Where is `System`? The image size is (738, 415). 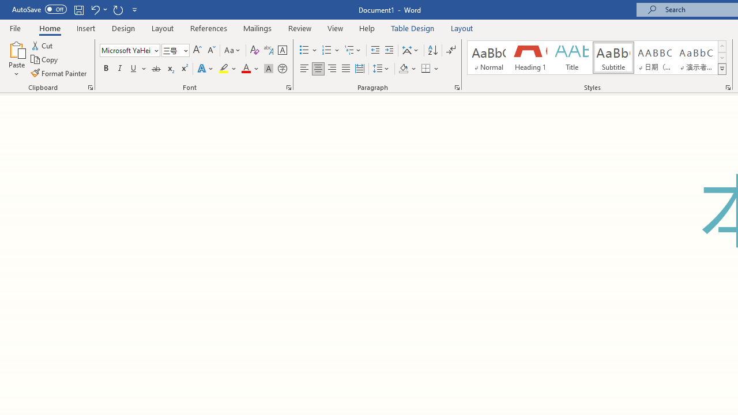 System is located at coordinates (6, 6).